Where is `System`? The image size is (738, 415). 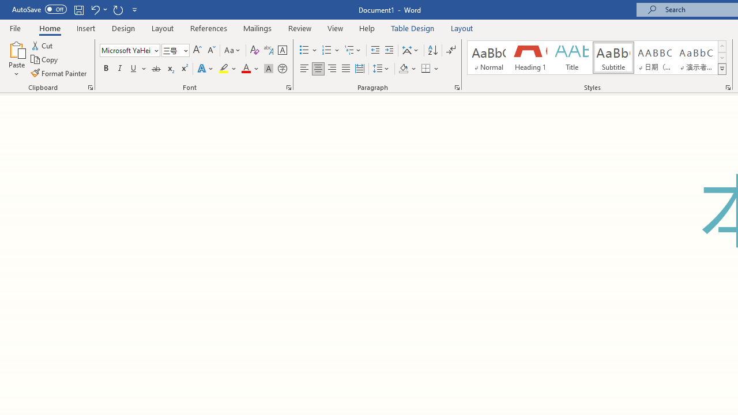 System is located at coordinates (6, 6).